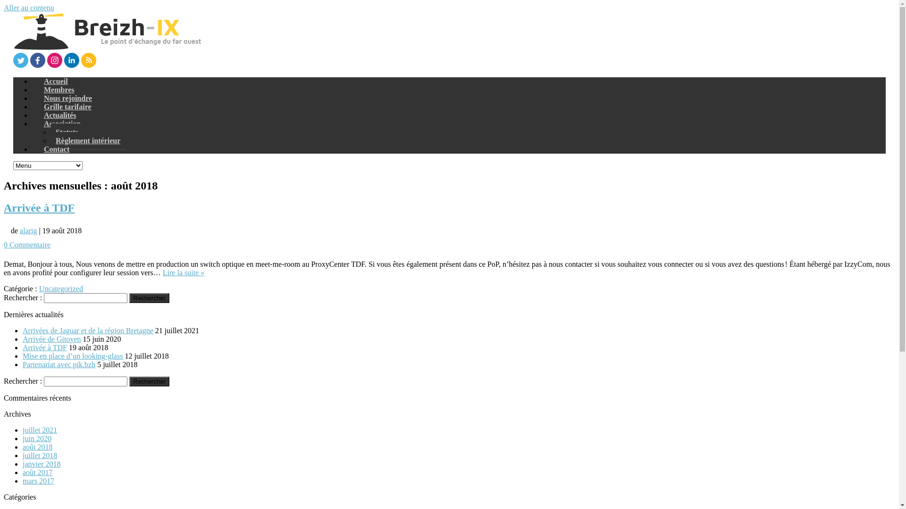 The image size is (906, 509). What do you see at coordinates (39, 481) in the screenshot?
I see `mars 2017` at bounding box center [39, 481].